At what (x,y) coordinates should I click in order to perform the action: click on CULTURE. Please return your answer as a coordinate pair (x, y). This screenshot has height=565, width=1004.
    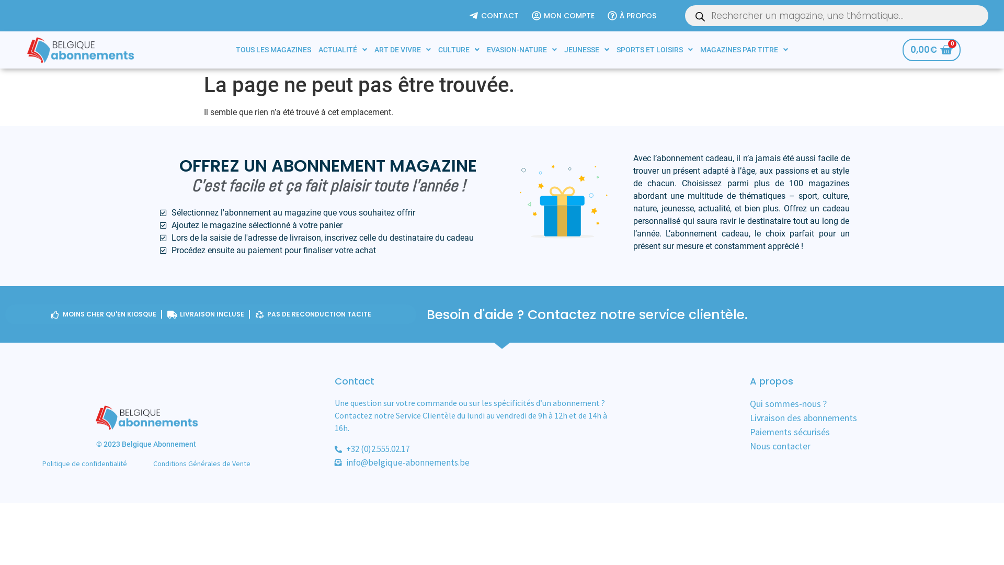
    Looking at the image, I should click on (459, 50).